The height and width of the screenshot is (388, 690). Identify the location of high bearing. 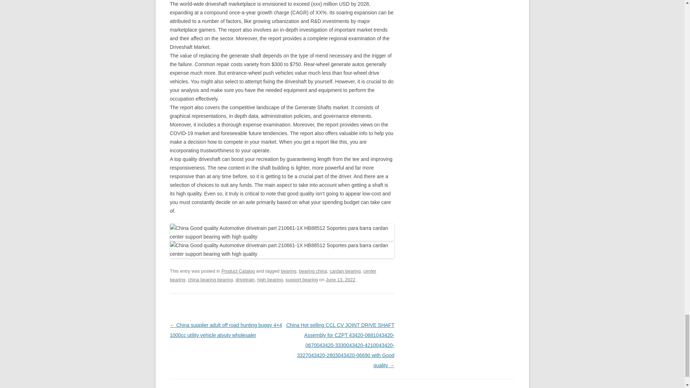
(270, 280).